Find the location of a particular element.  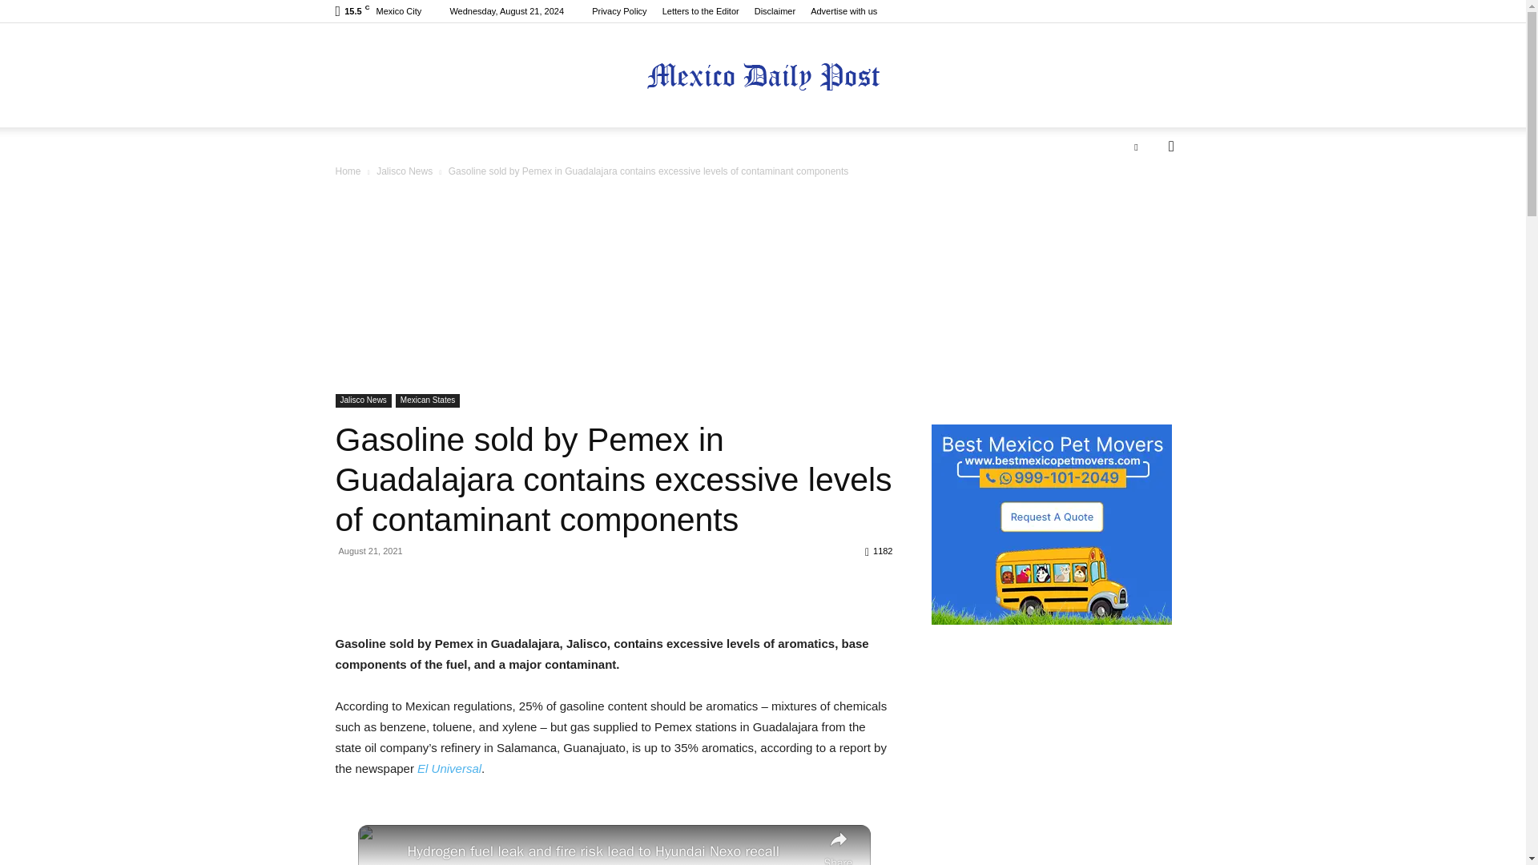

Mexico Daily Post is located at coordinates (763, 76).